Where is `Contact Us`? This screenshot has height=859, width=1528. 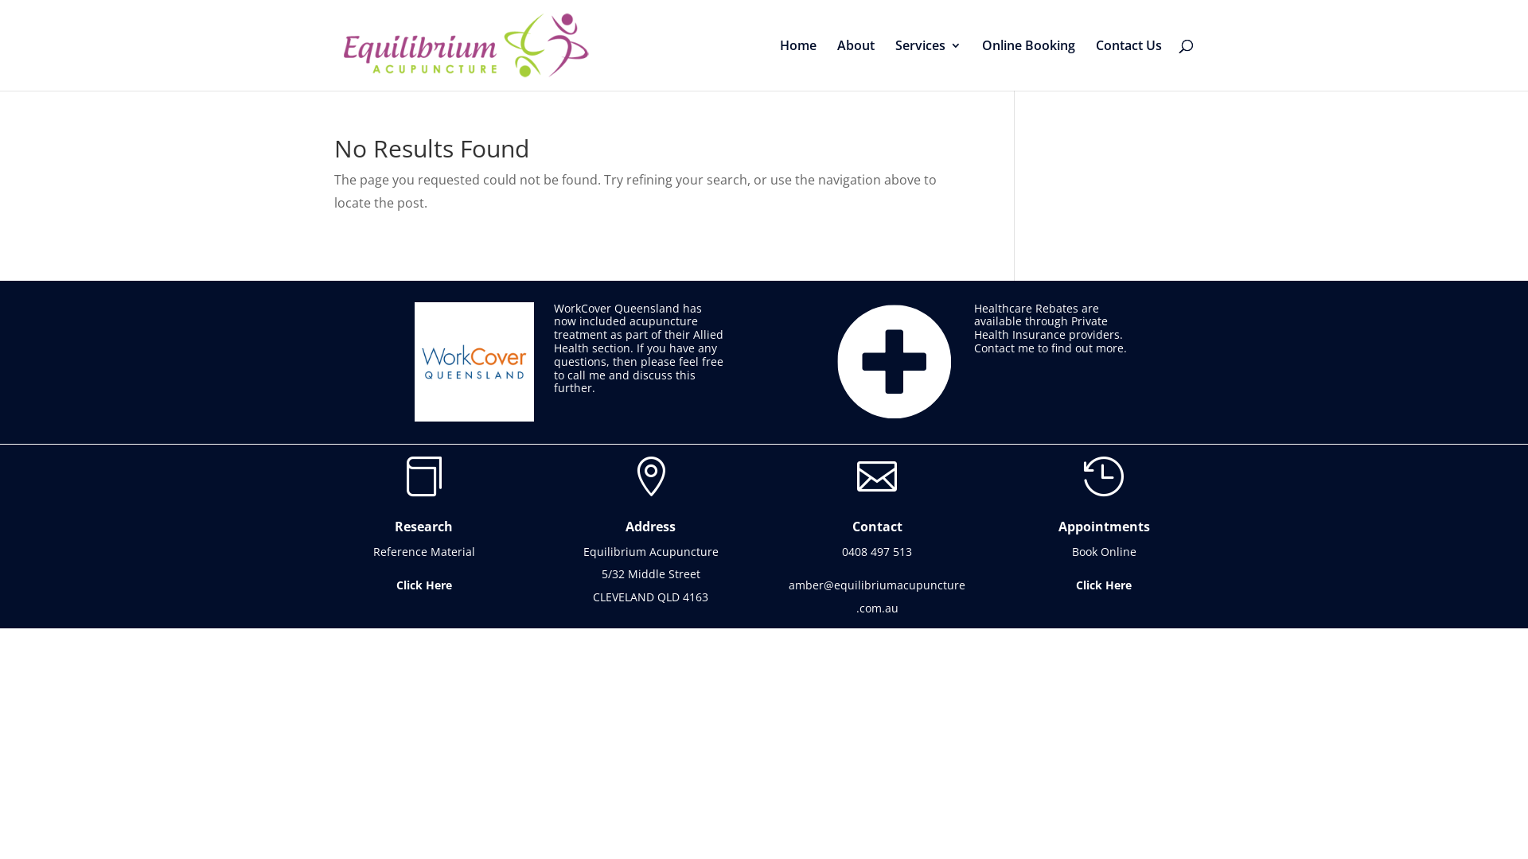 Contact Us is located at coordinates (1128, 65).